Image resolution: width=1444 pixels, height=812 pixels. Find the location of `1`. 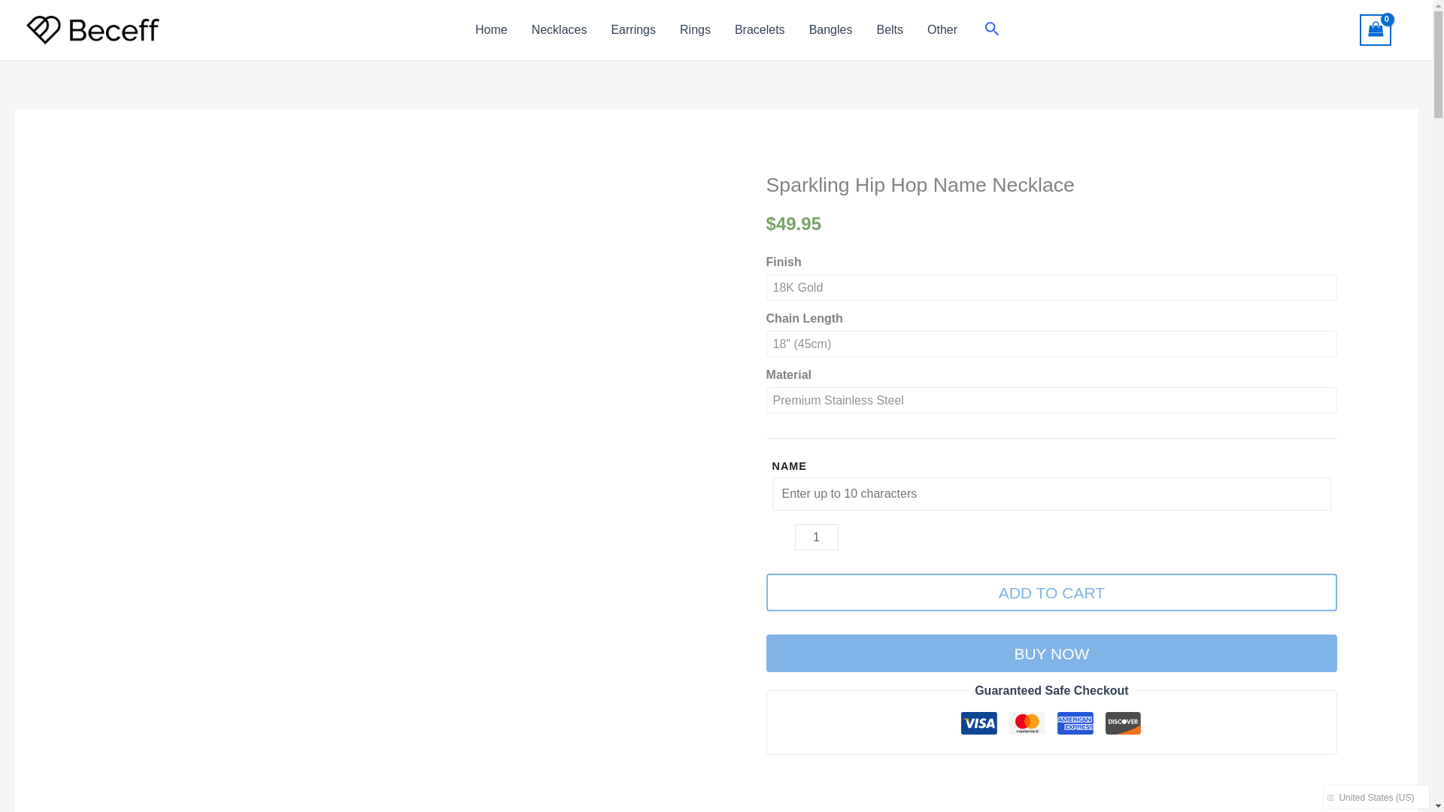

1 is located at coordinates (817, 537).